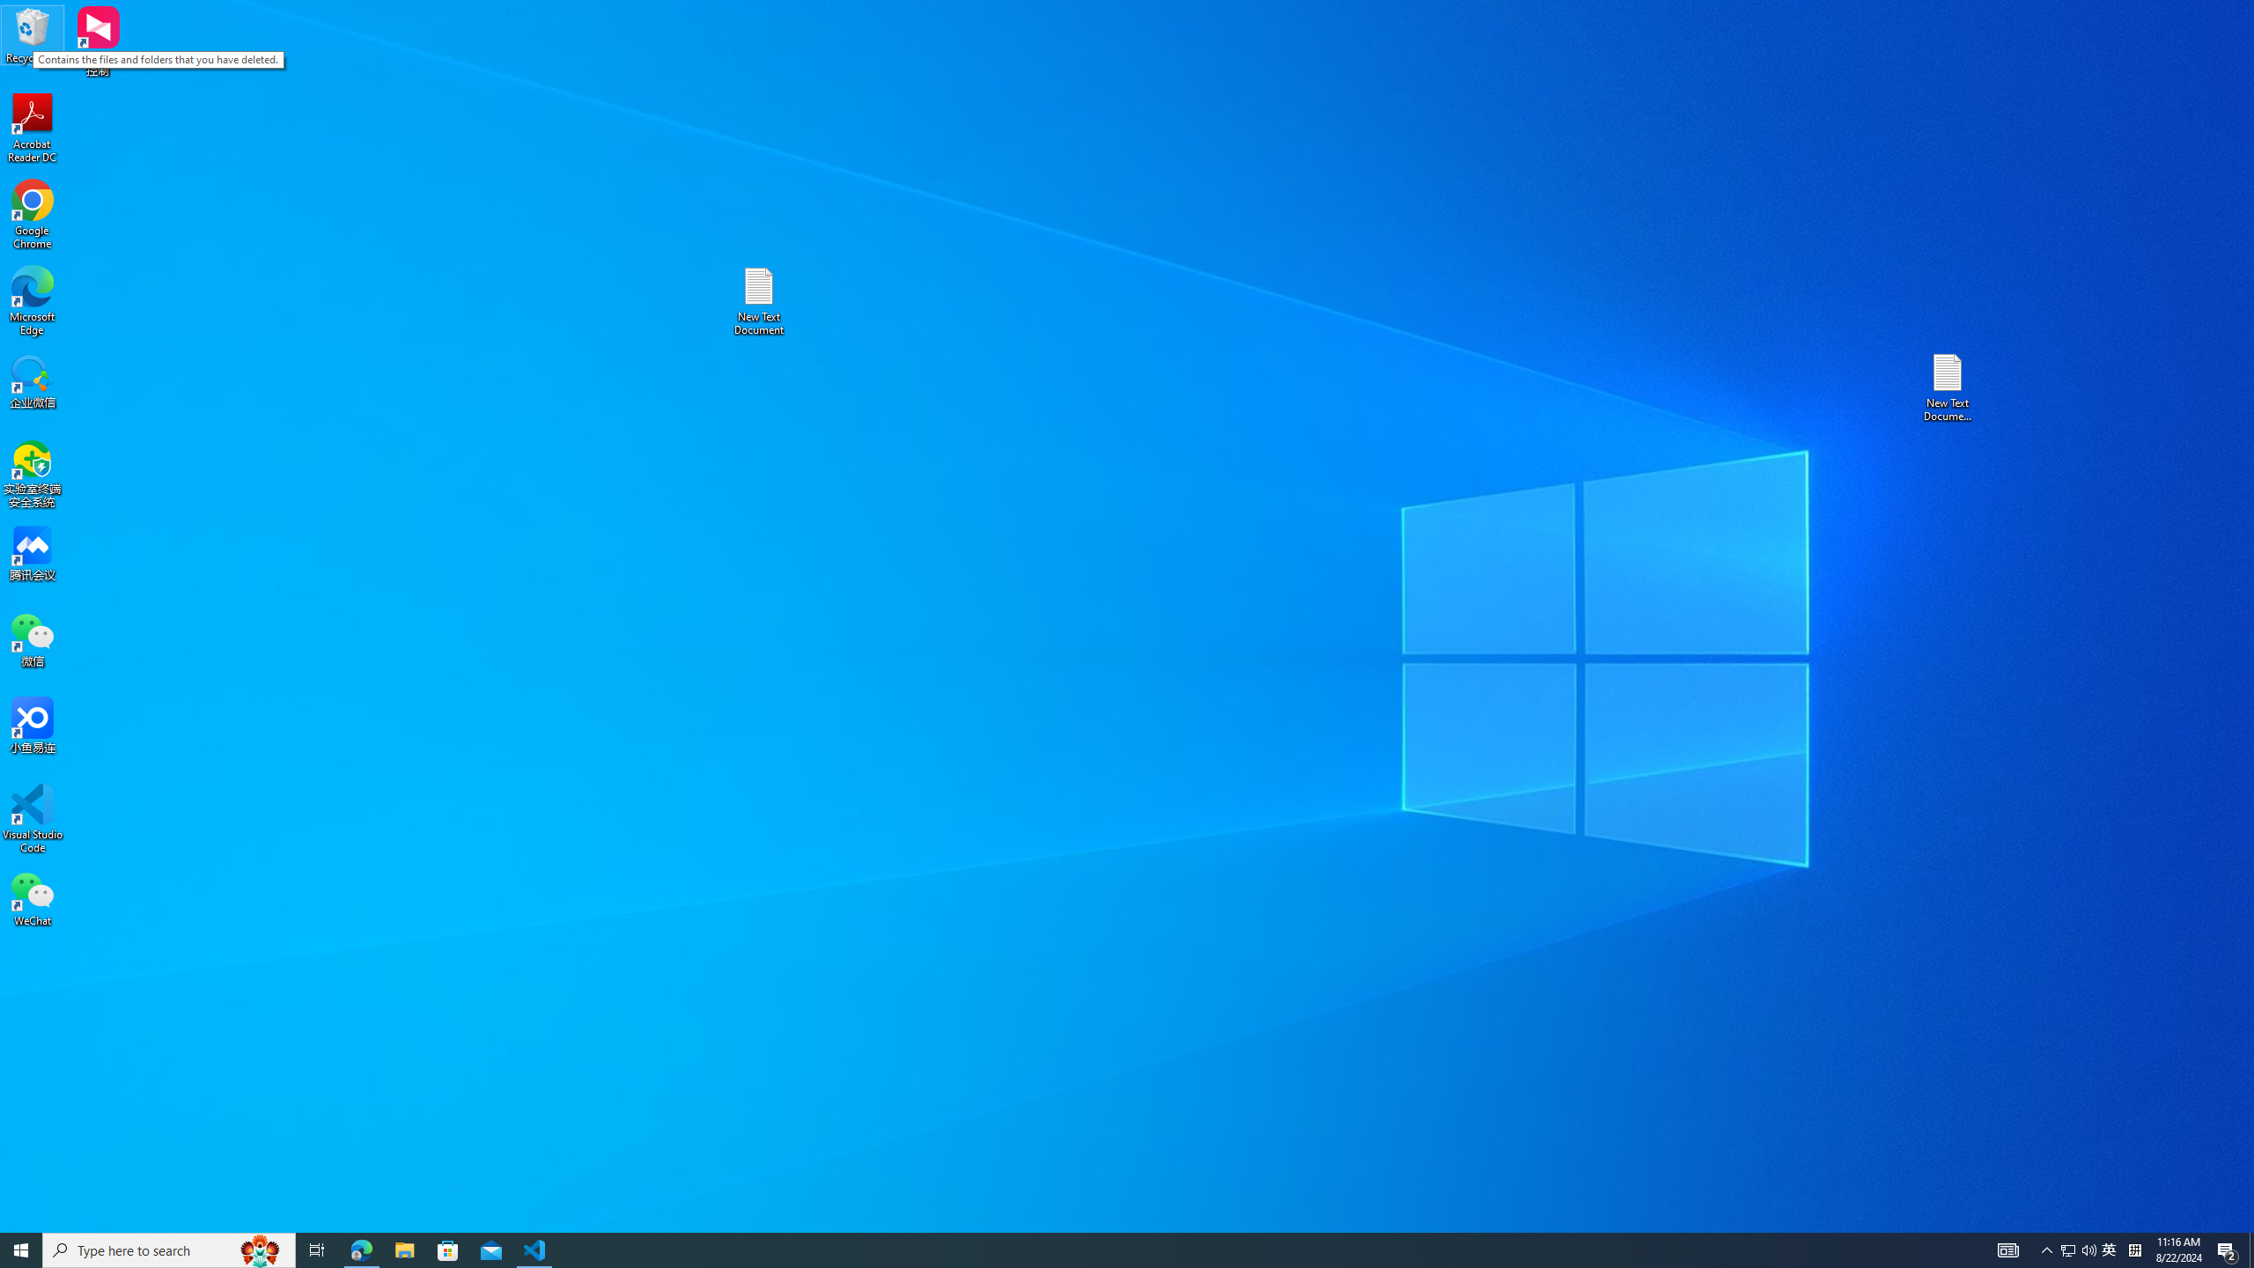  What do you see at coordinates (448, 1250) in the screenshot?
I see `Microsoft Store` at bounding box center [448, 1250].